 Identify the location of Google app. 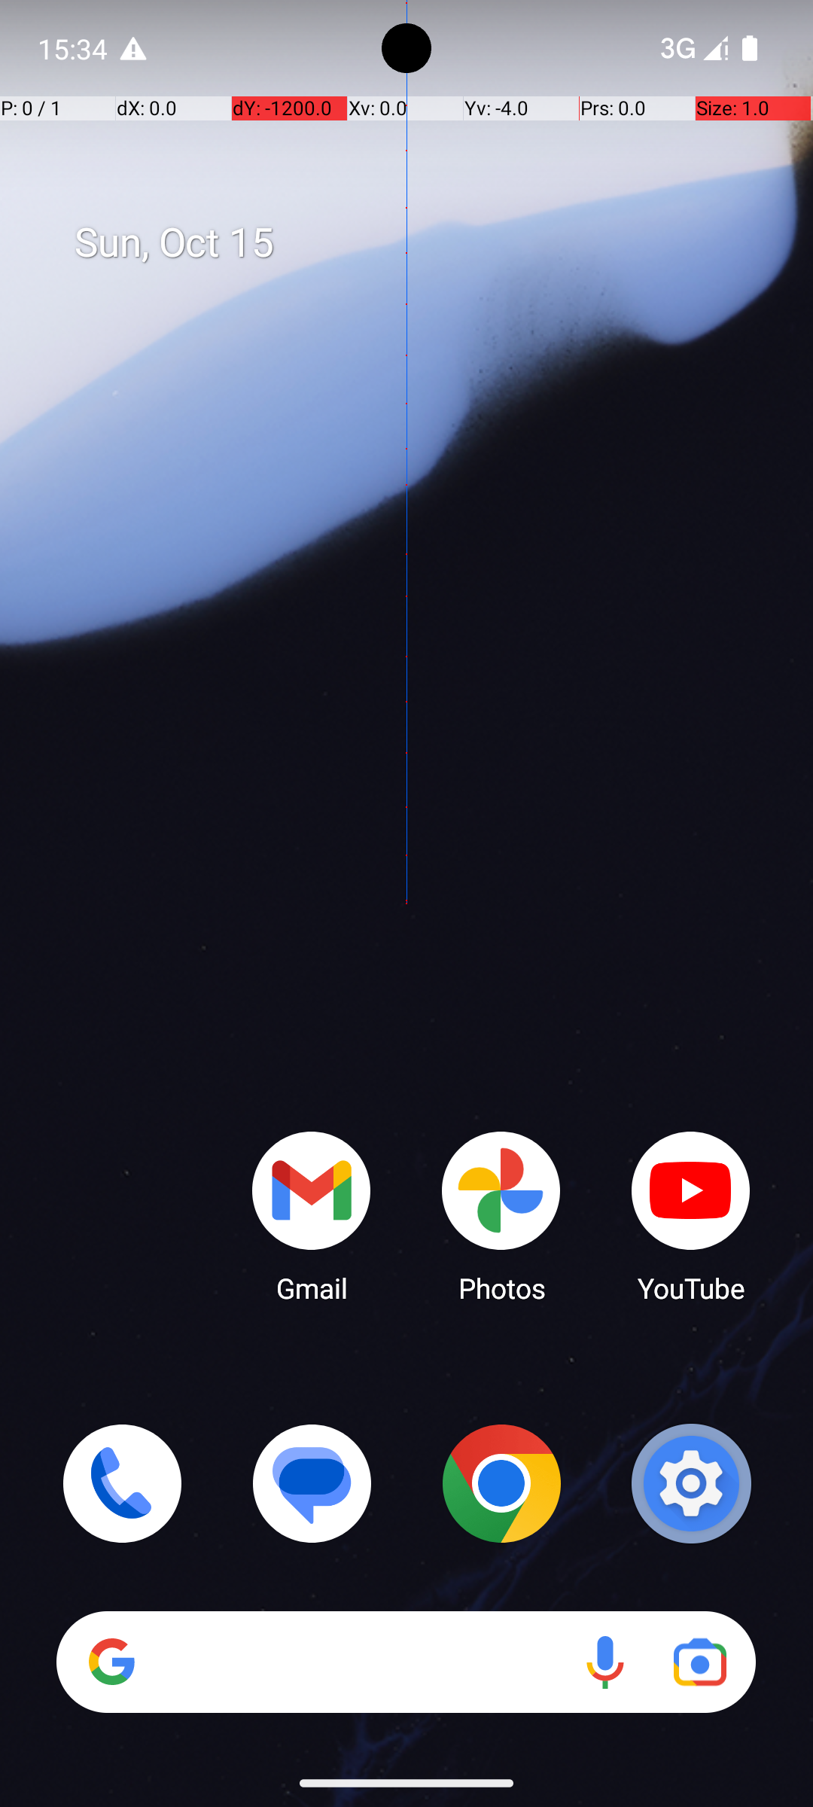
(112, 1662).